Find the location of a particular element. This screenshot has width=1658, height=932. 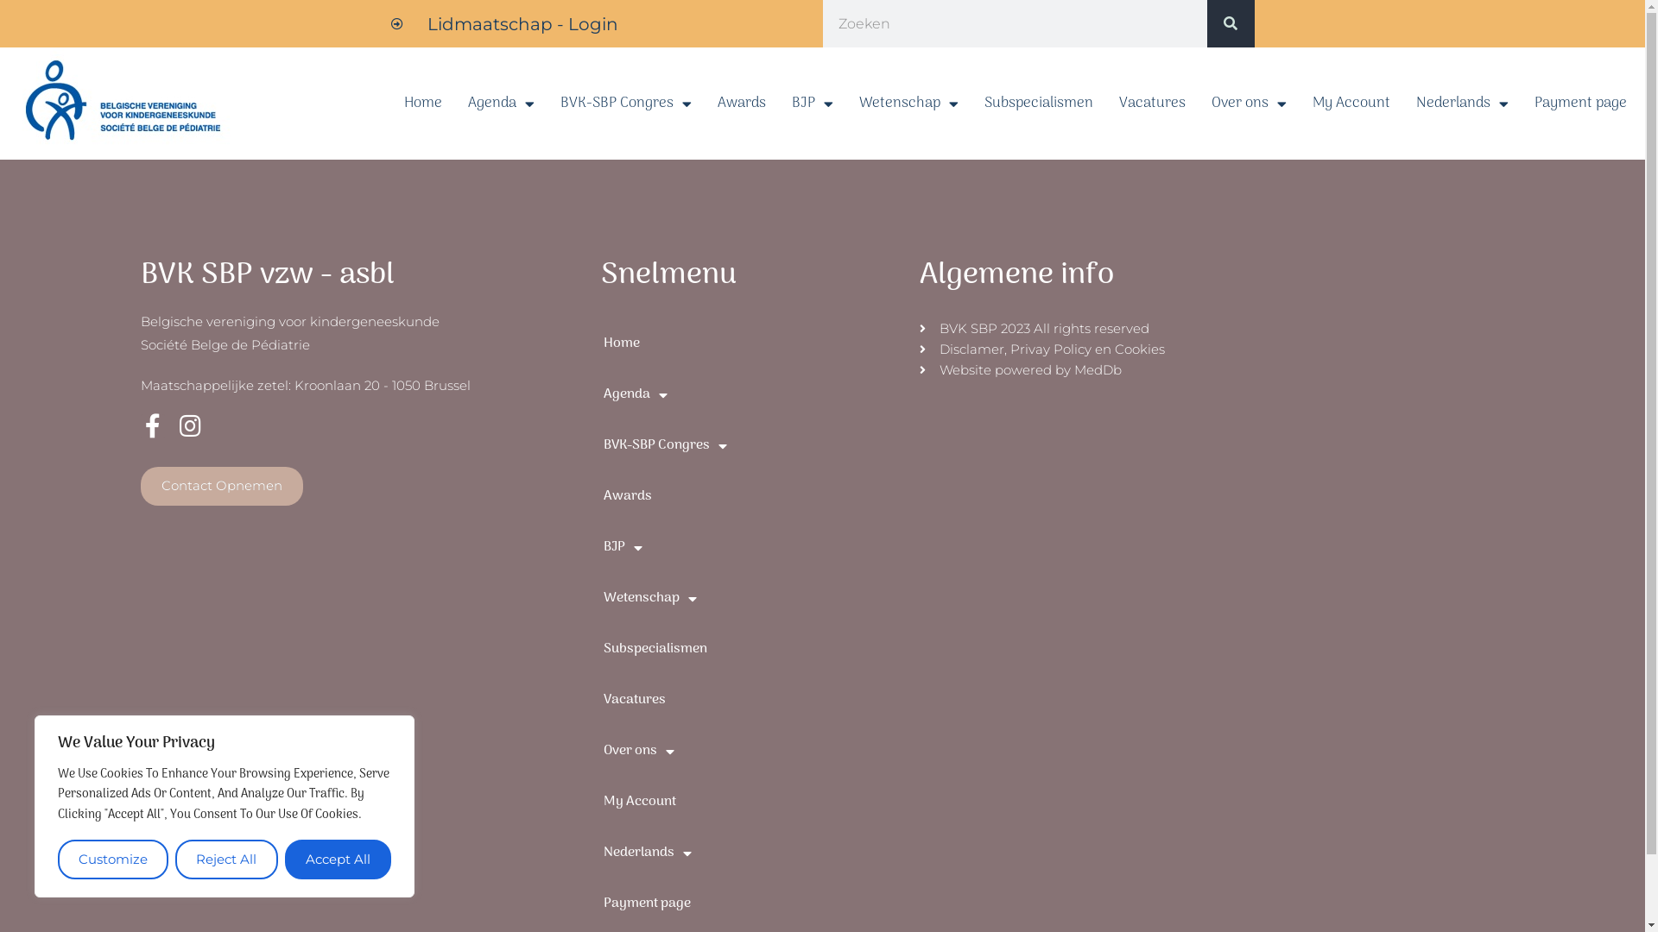

Reject All is located at coordinates (226, 860).